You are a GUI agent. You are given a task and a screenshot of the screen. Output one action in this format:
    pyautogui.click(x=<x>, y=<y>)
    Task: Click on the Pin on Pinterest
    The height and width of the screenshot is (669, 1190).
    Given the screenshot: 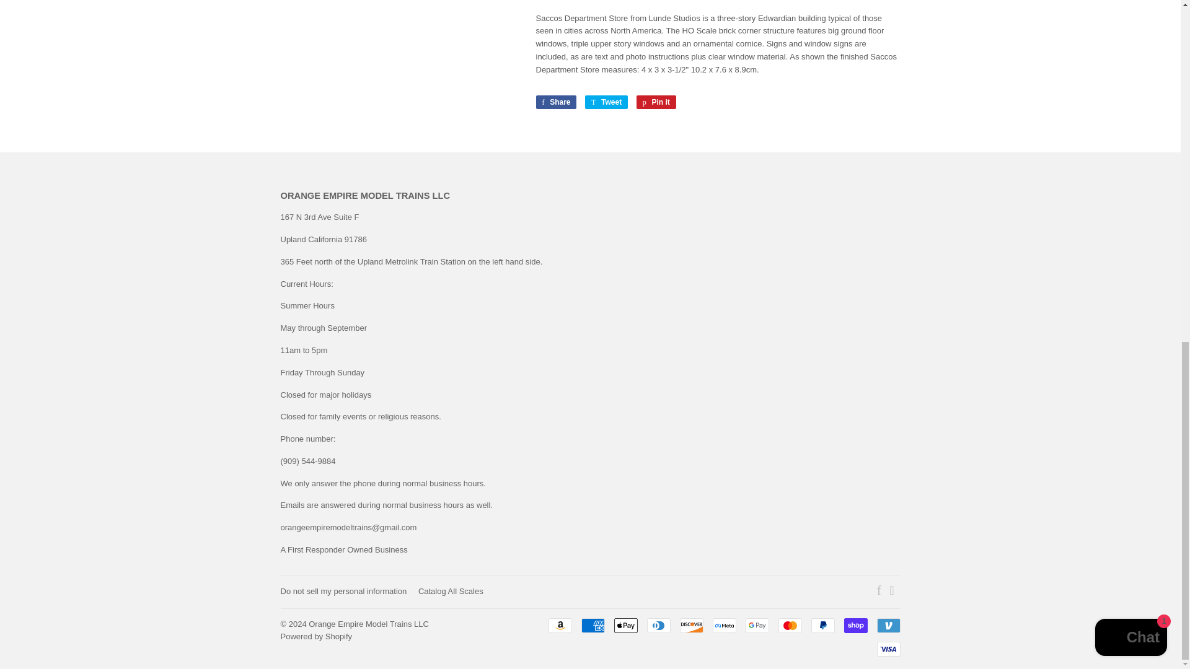 What is the action you would take?
    pyautogui.click(x=656, y=102)
    